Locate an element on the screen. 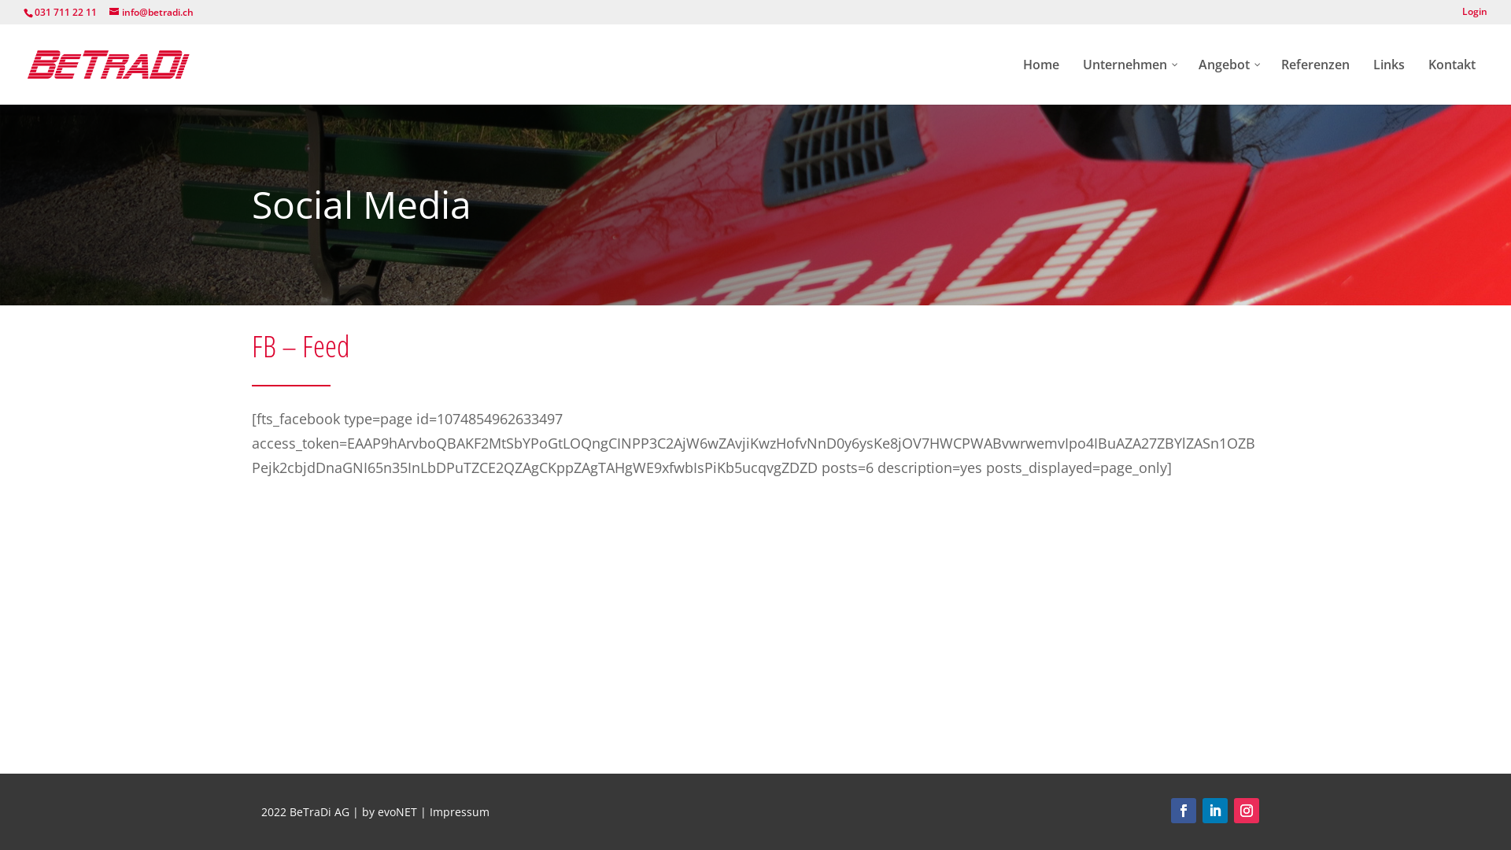  info@betradi.ch is located at coordinates (151, 13).